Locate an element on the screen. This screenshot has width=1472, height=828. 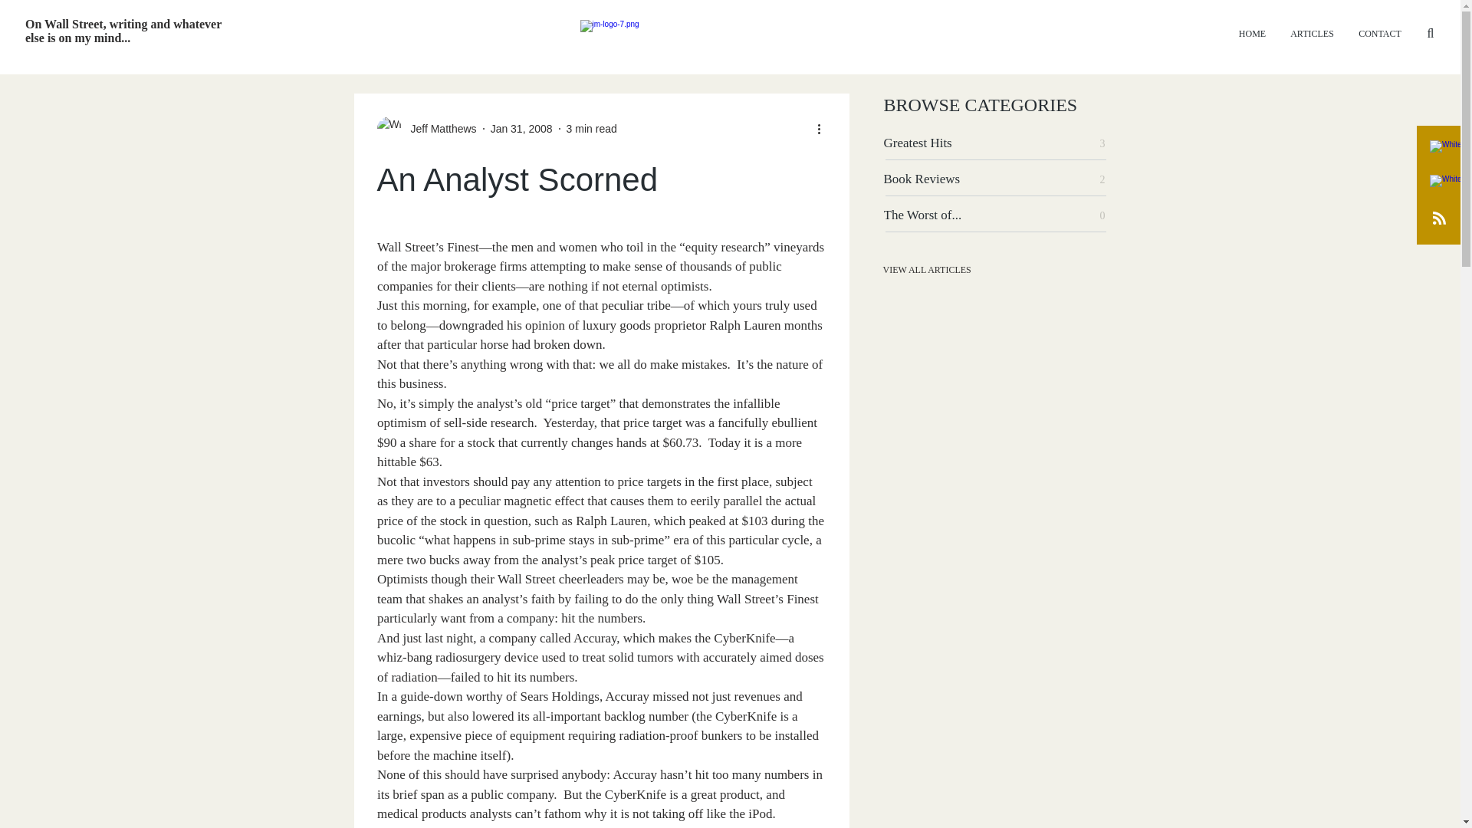
The Worst of... is located at coordinates (938, 215).